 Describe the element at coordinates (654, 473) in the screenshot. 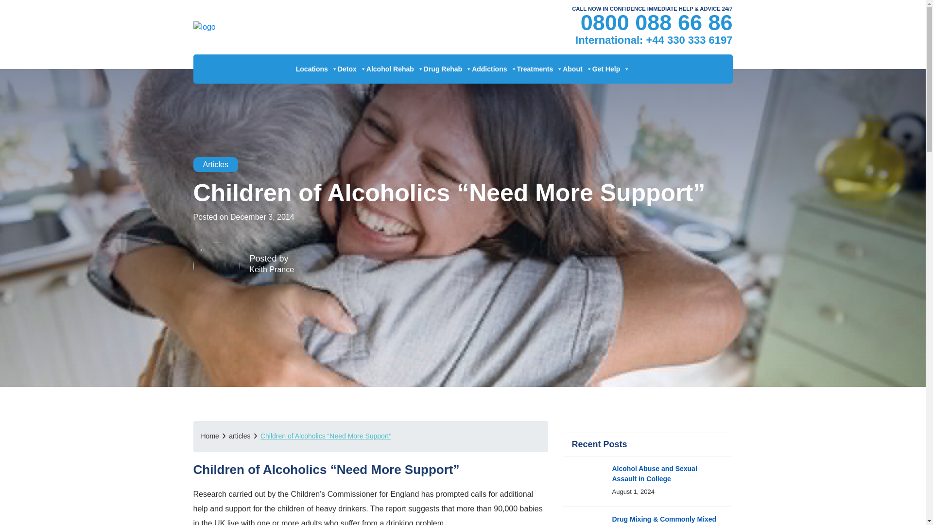

I see `Alcohol Abuse and Sexual Assault in College` at that location.